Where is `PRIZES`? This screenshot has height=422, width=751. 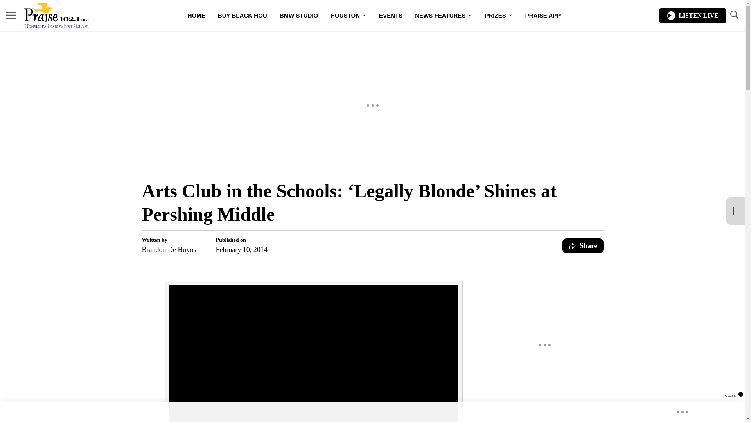 PRIZES is located at coordinates (498, 16).